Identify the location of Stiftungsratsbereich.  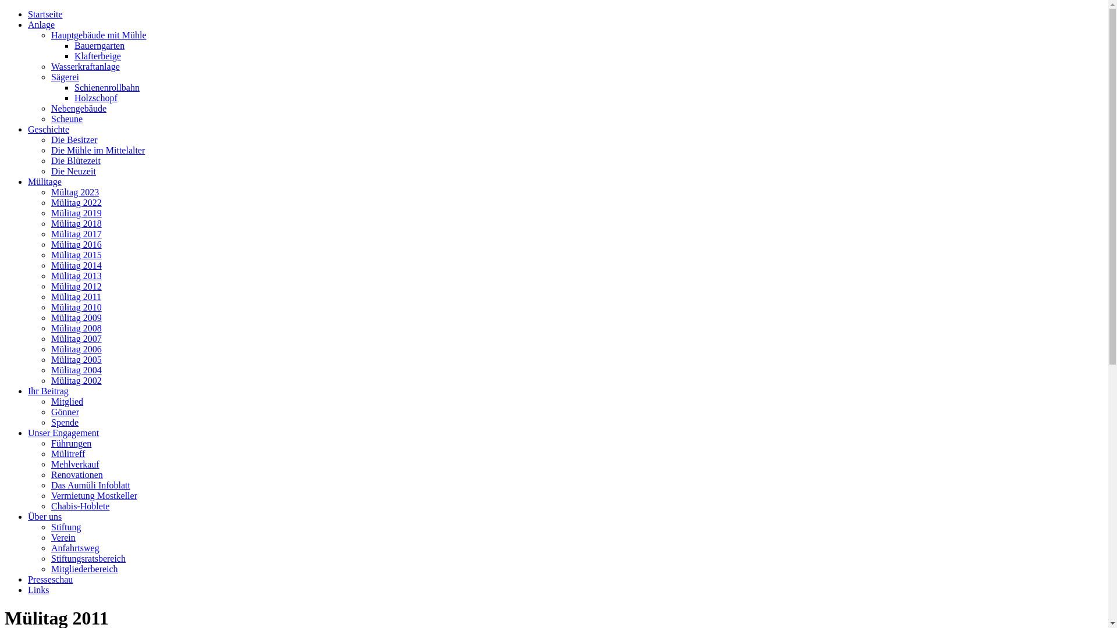
(88, 558).